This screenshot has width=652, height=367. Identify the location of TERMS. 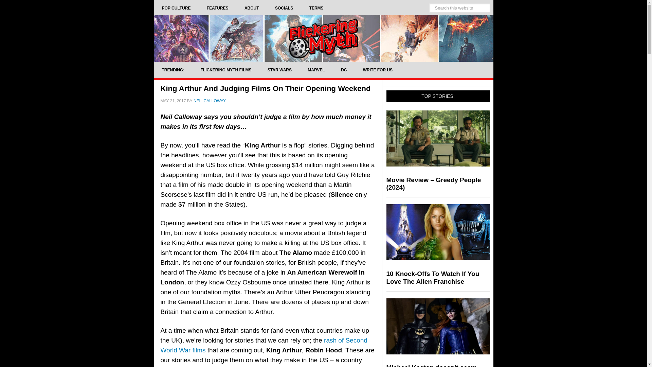
(316, 8).